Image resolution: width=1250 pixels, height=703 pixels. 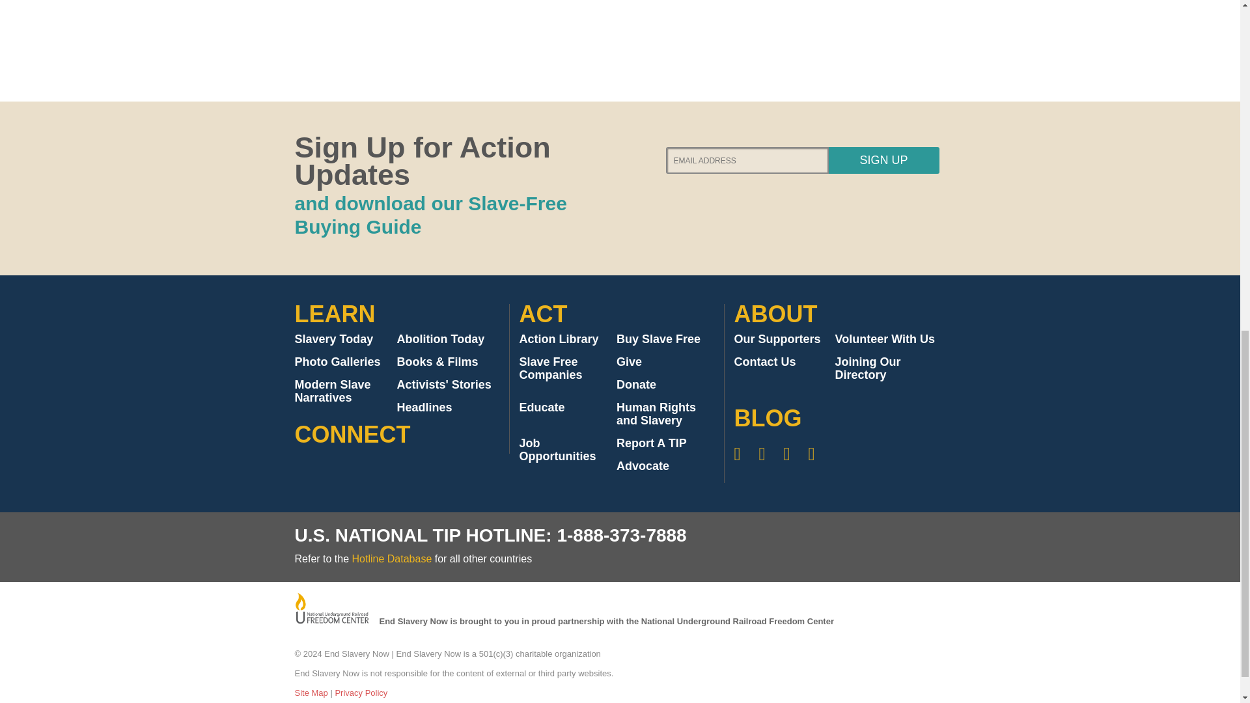 What do you see at coordinates (656, 413) in the screenshot?
I see `Human Rights and Slavery` at bounding box center [656, 413].